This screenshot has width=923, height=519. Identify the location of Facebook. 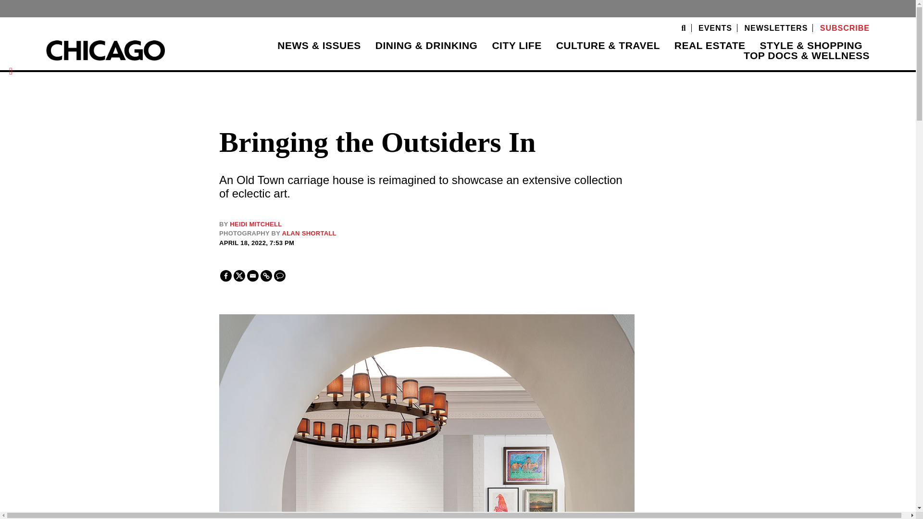
(226, 276).